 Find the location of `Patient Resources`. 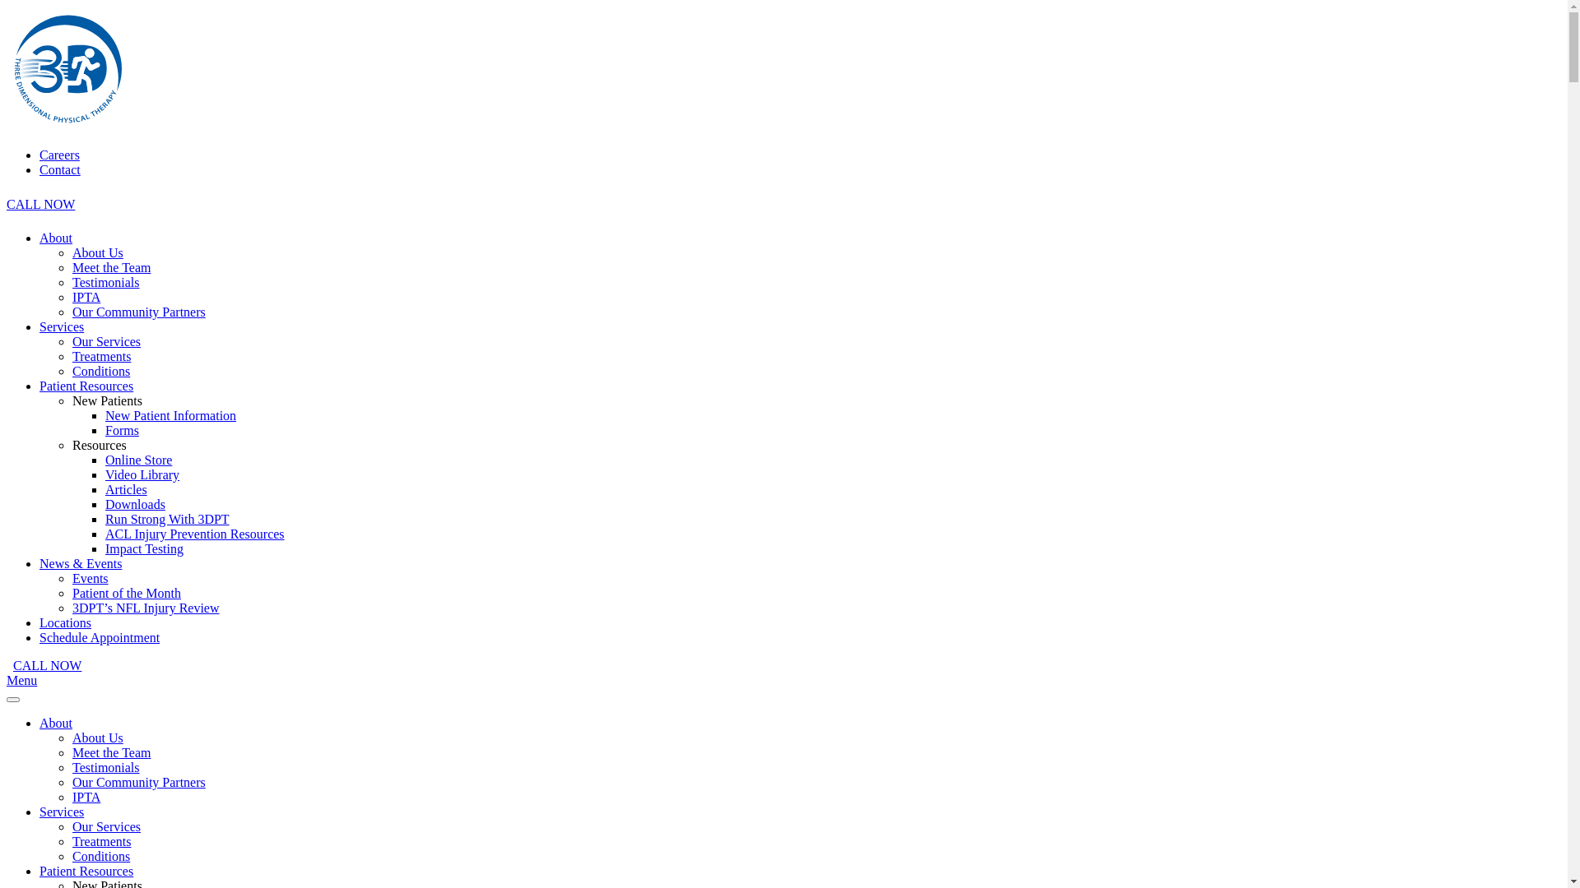

Patient Resources is located at coordinates (86, 872).